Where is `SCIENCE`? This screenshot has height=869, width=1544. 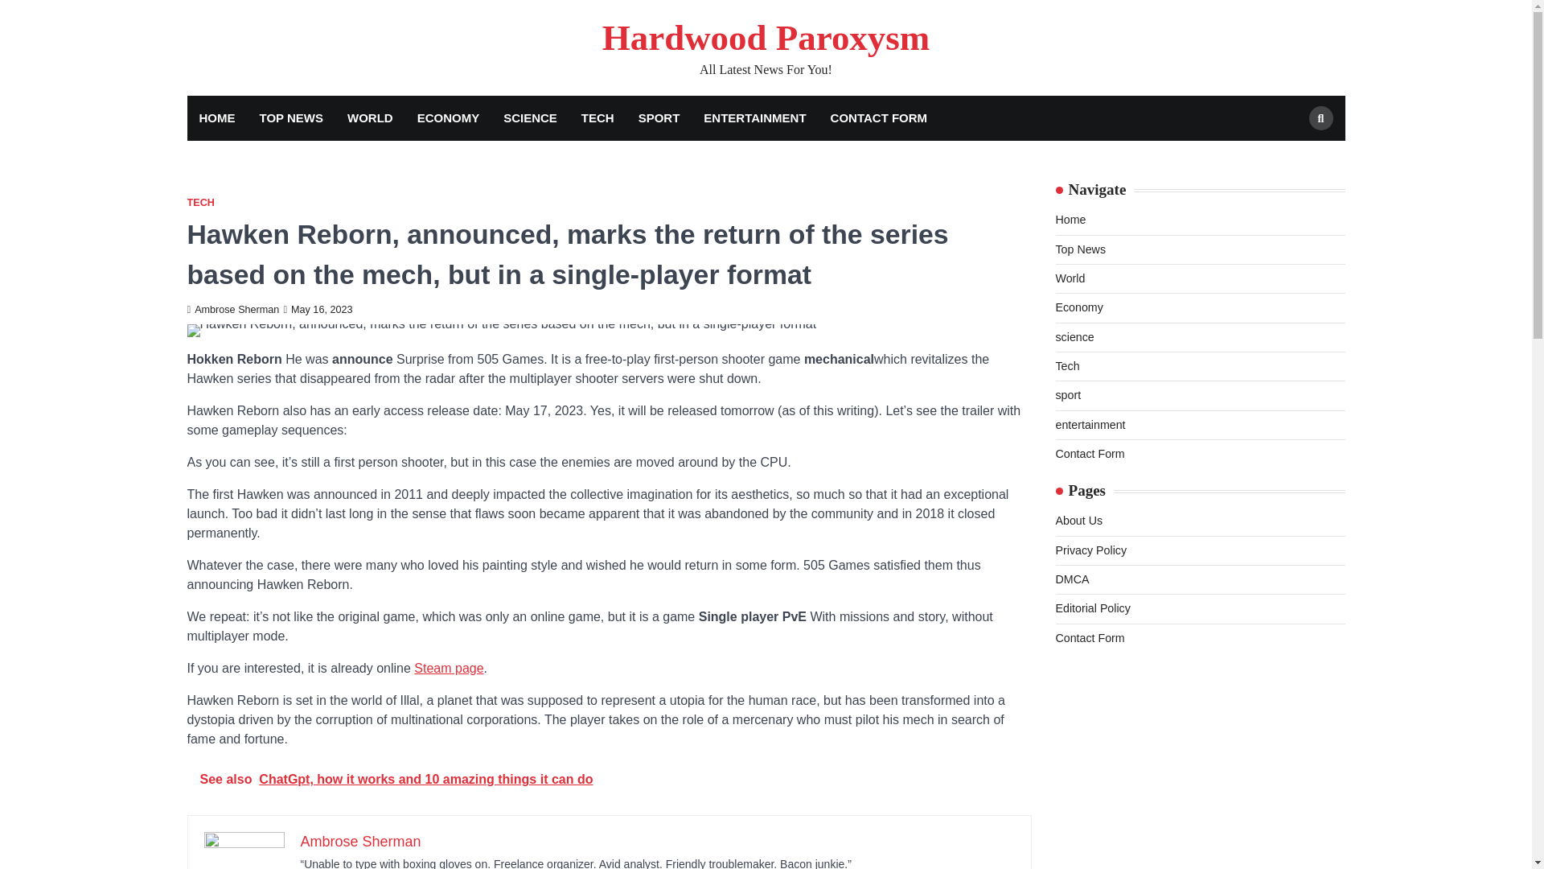 SCIENCE is located at coordinates (530, 118).